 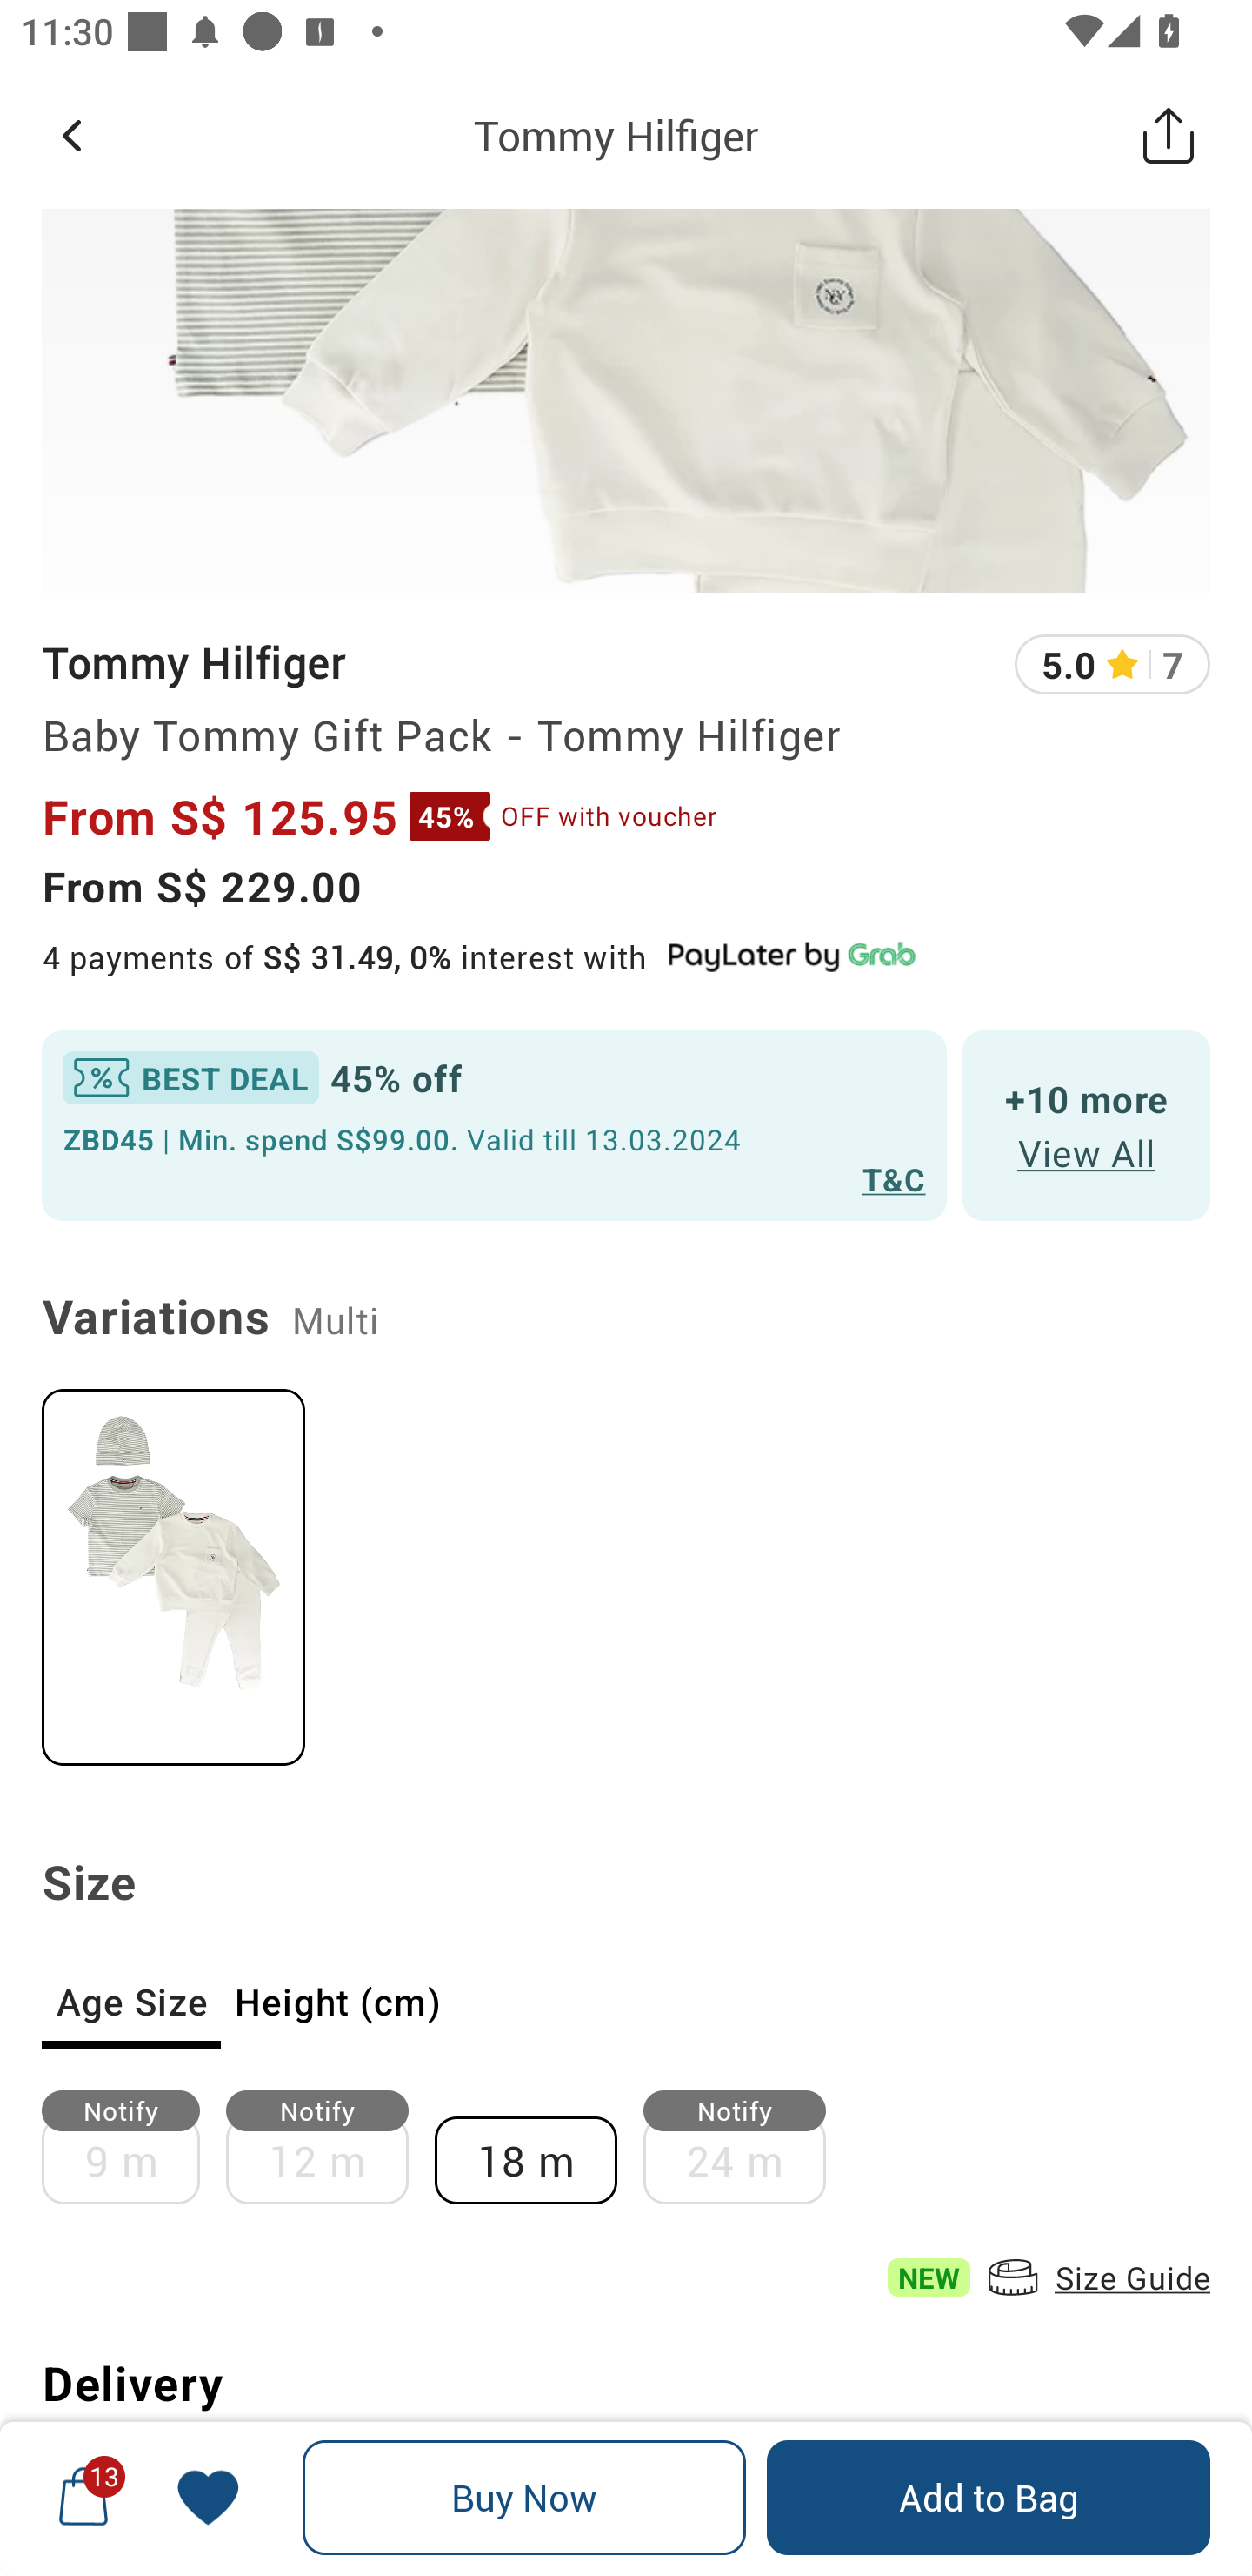 What do you see at coordinates (1087, 1126) in the screenshot?
I see `+10 more
View All` at bounding box center [1087, 1126].